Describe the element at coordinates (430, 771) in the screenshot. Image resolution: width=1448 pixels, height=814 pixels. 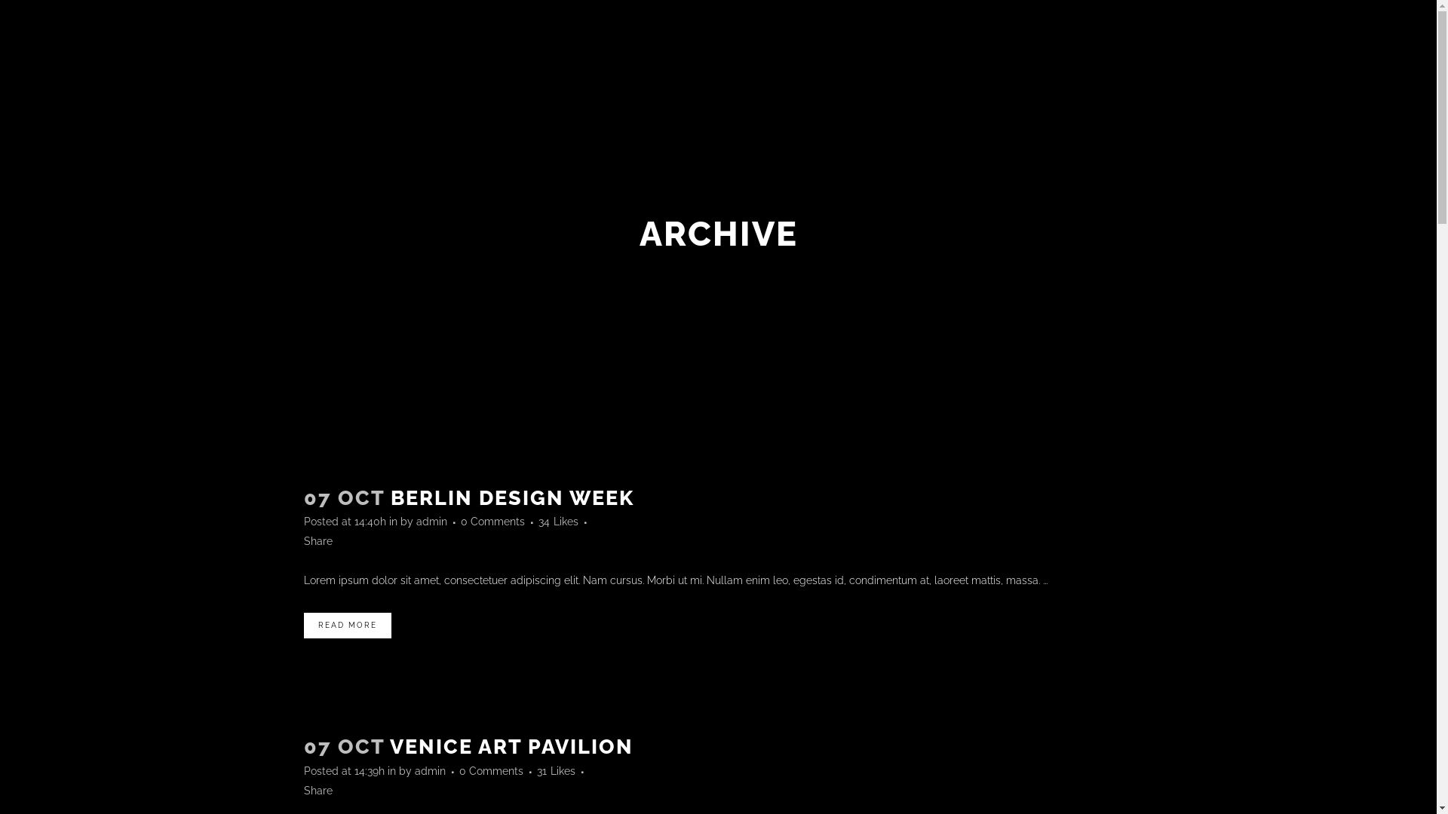
I see `admin` at that location.